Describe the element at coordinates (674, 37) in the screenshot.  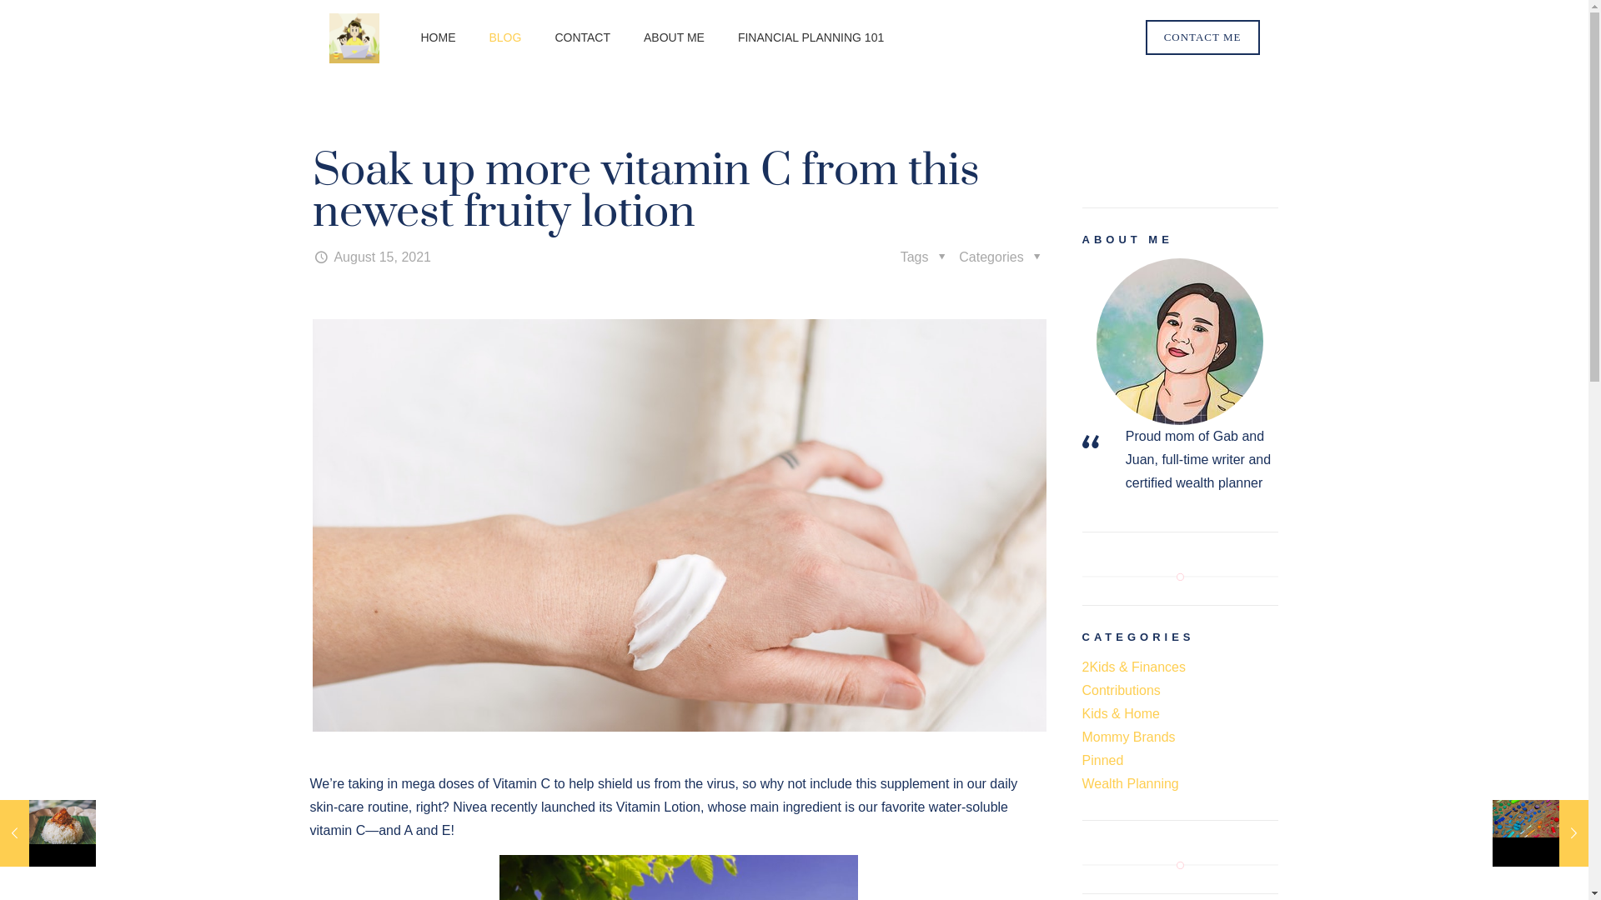
I see `ABOUT ME` at that location.